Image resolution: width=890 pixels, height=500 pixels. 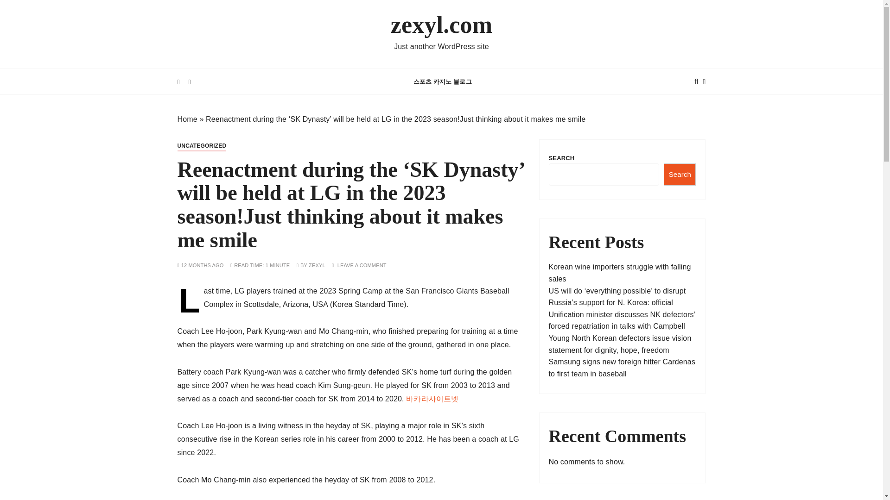 What do you see at coordinates (317, 265) in the screenshot?
I see `ZEXYL` at bounding box center [317, 265].